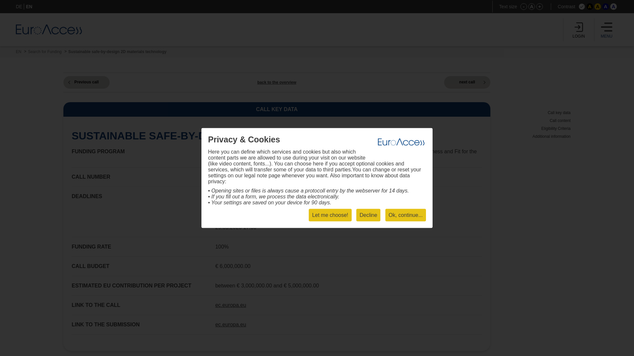 The width and height of the screenshot is (634, 356). What do you see at coordinates (29, 7) in the screenshot?
I see `EN` at bounding box center [29, 7].